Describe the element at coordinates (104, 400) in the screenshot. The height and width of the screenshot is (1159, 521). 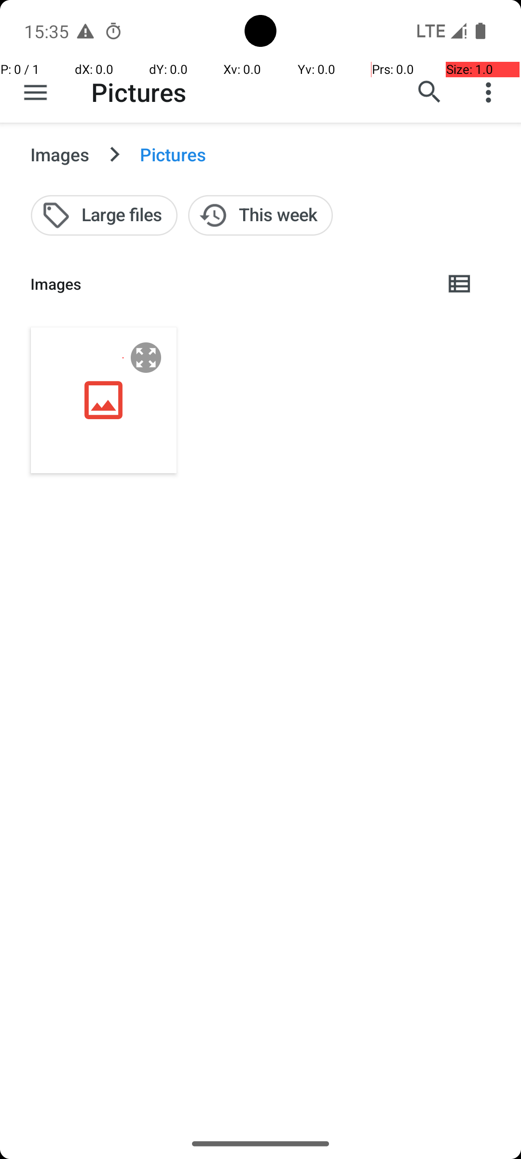
I see `IMG_20231015_153414.jpg, 145 kB, 15:34` at that location.